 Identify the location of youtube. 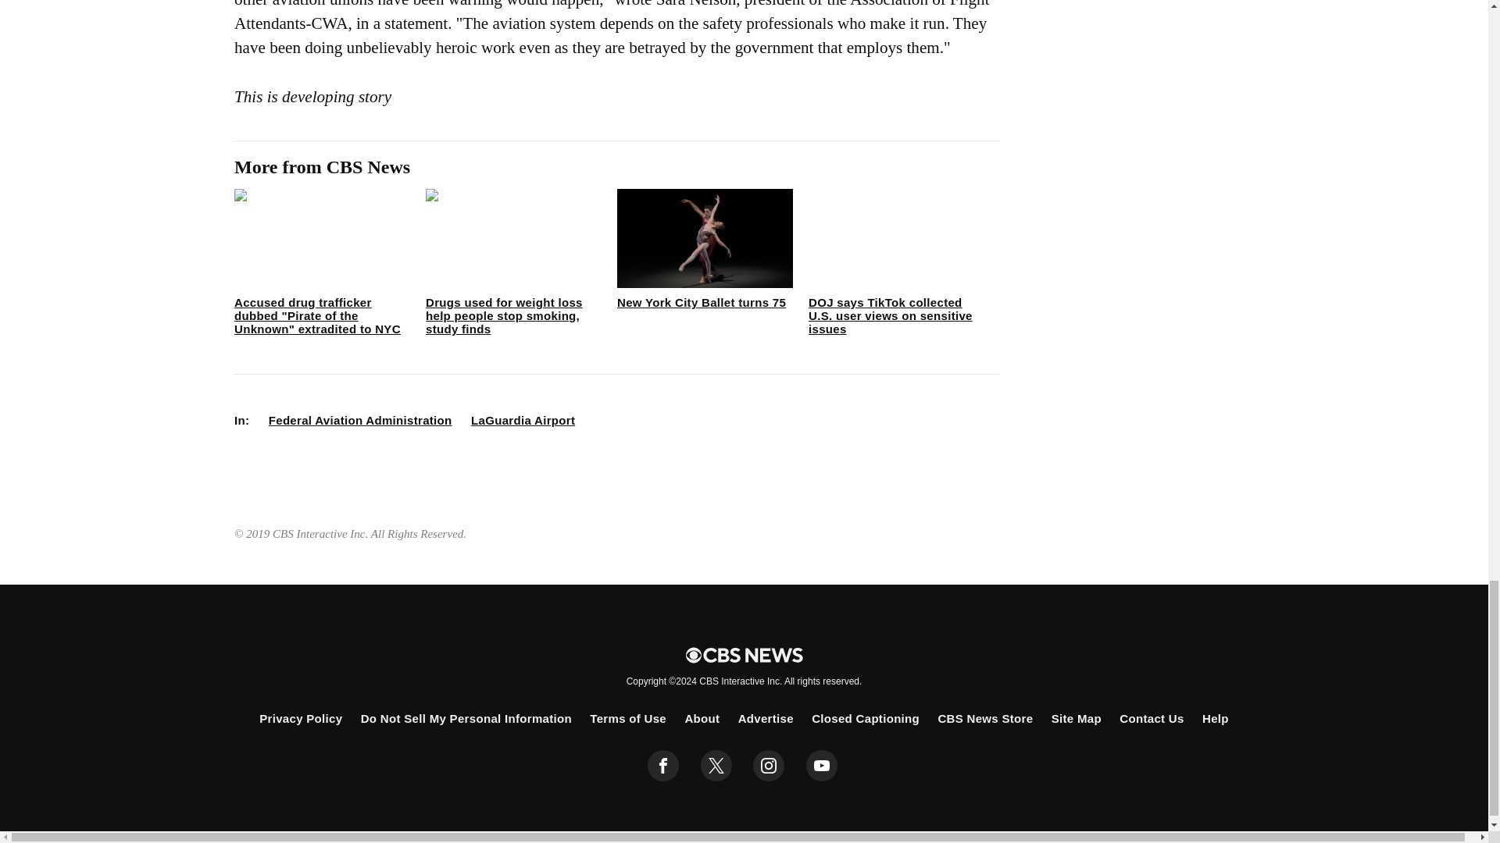
(822, 766).